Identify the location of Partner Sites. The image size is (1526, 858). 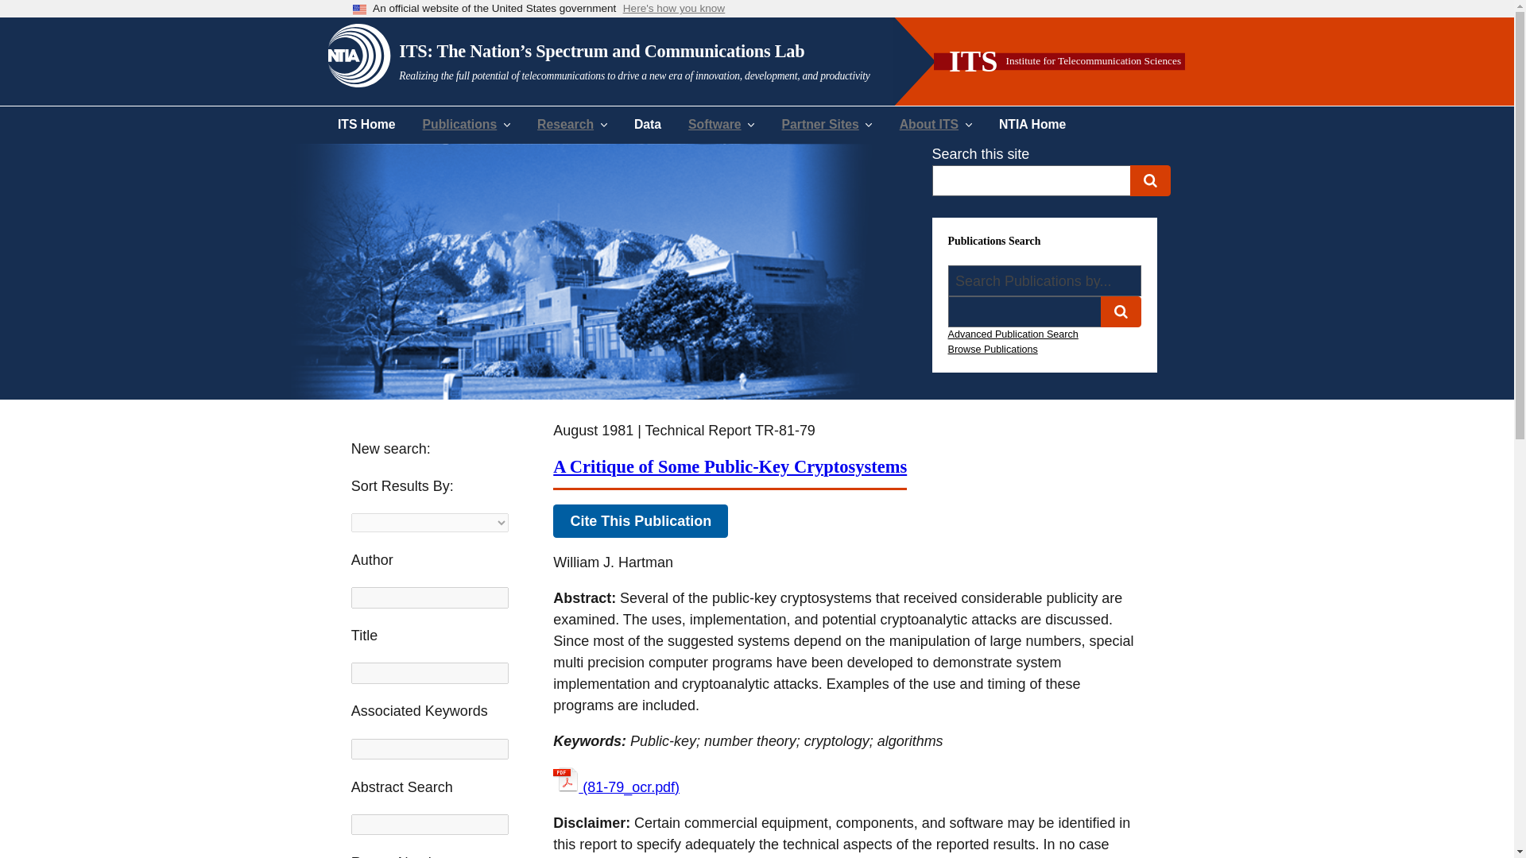
(827, 124).